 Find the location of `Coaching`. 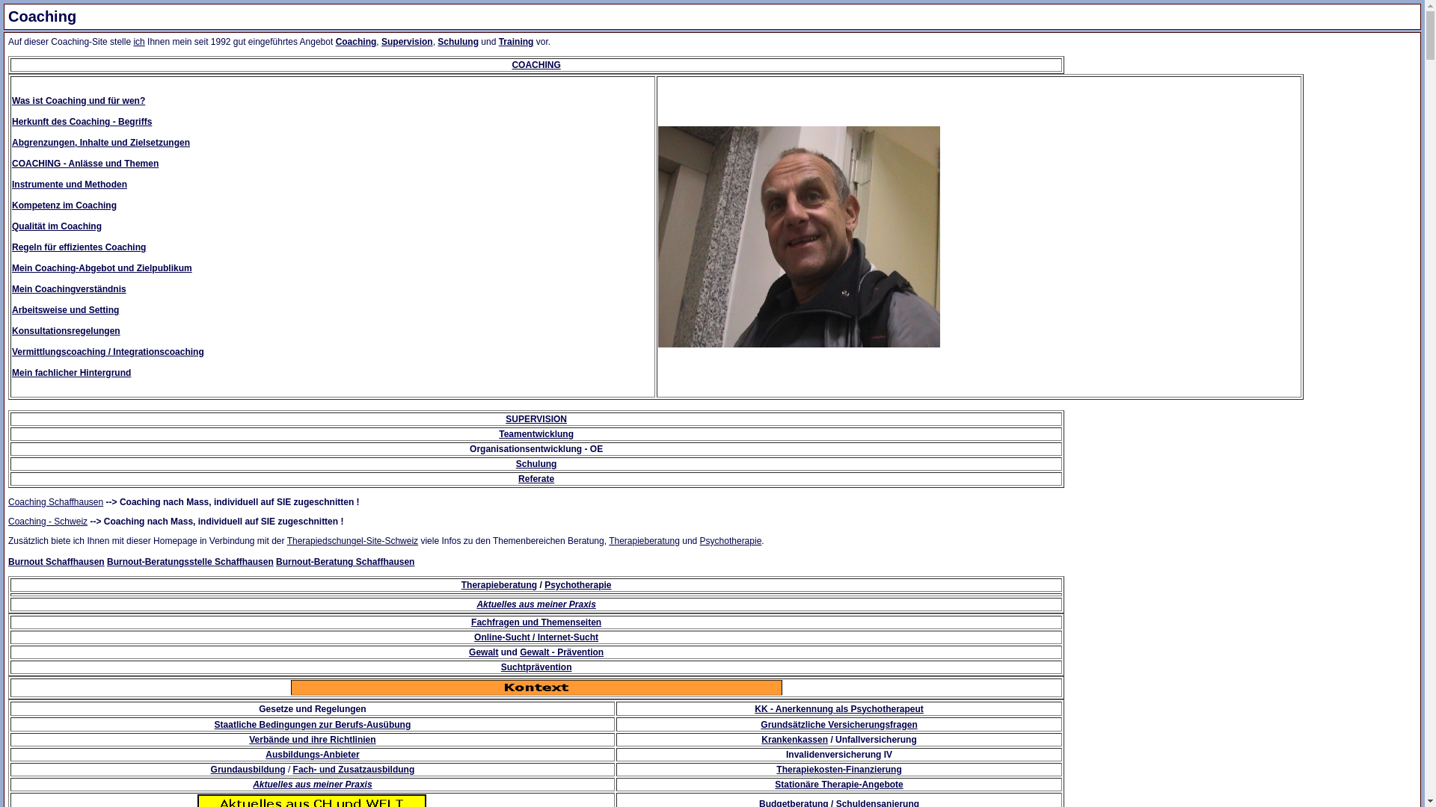

Coaching is located at coordinates (356, 42).